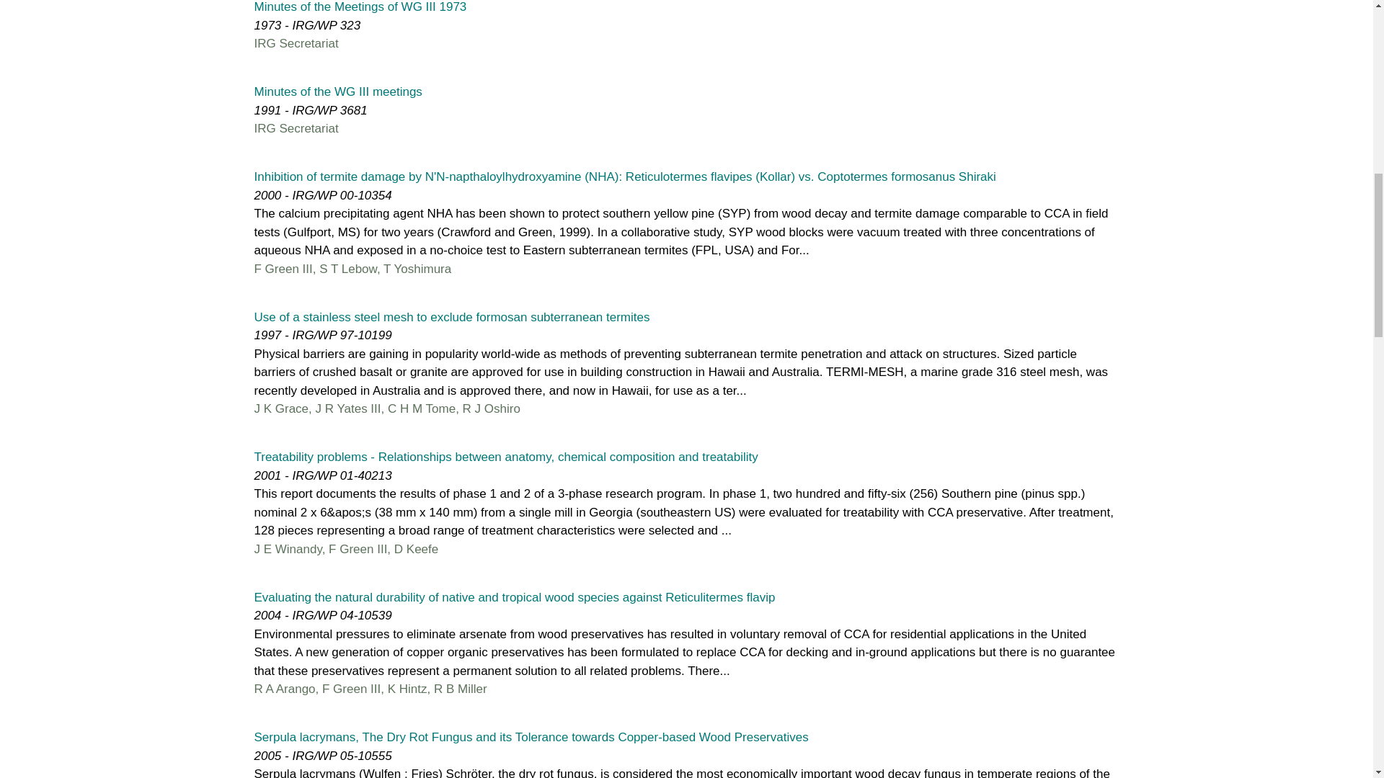 The height and width of the screenshot is (778, 1384). Describe the element at coordinates (505, 457) in the screenshot. I see `Click for more information about document.` at that location.